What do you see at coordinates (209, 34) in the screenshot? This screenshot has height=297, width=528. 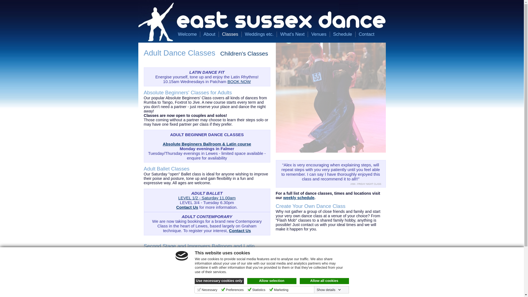 I see `About` at bounding box center [209, 34].